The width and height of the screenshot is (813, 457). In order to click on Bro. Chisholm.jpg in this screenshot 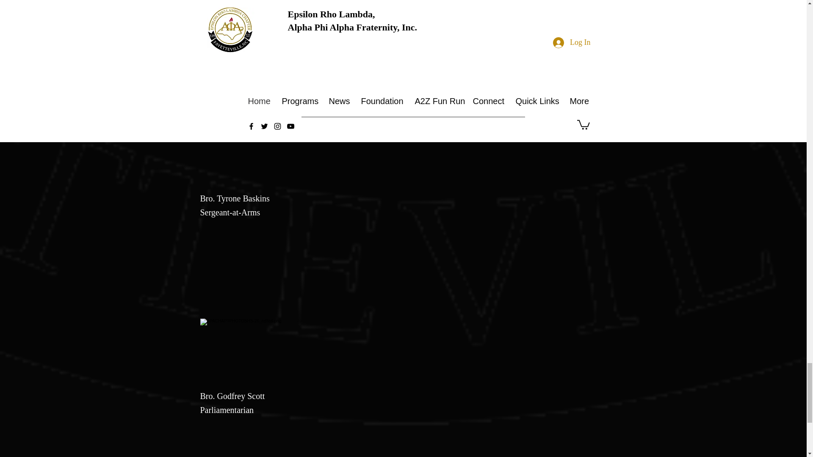, I will do `click(268, 181)`.